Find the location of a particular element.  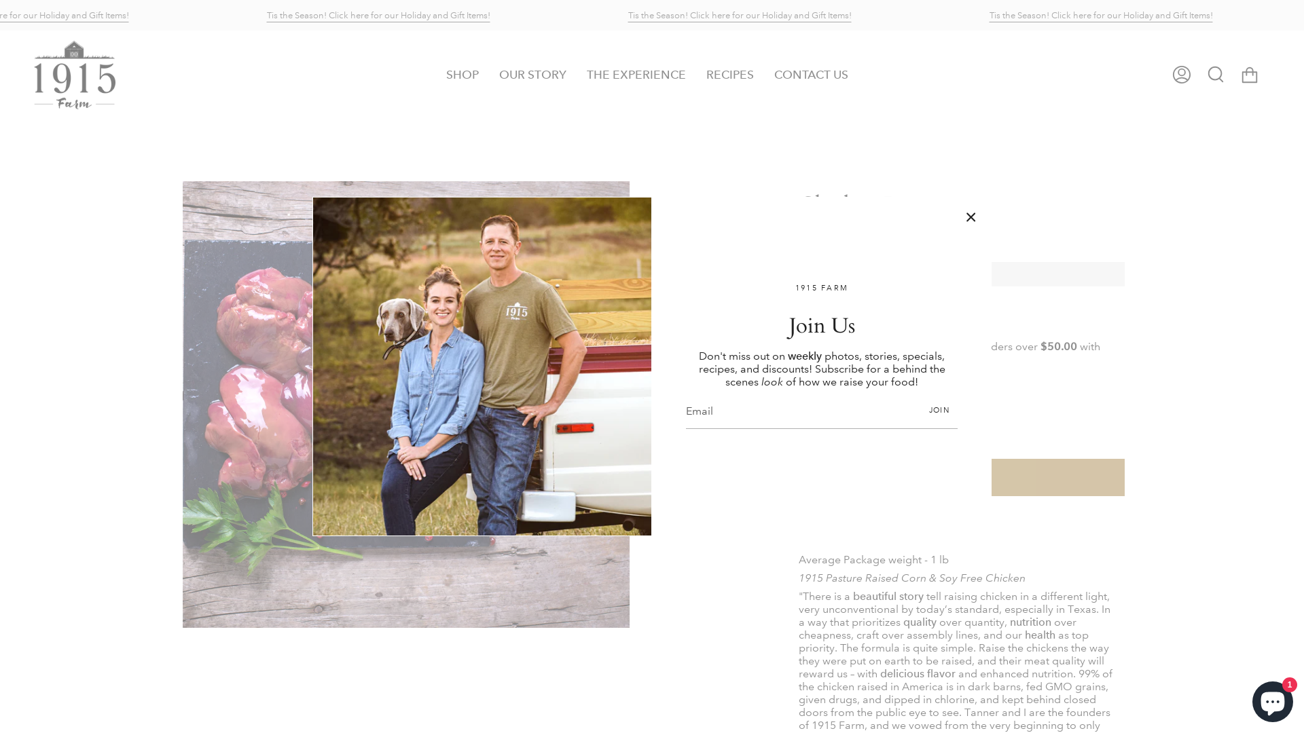

Cart is located at coordinates (1250, 75).